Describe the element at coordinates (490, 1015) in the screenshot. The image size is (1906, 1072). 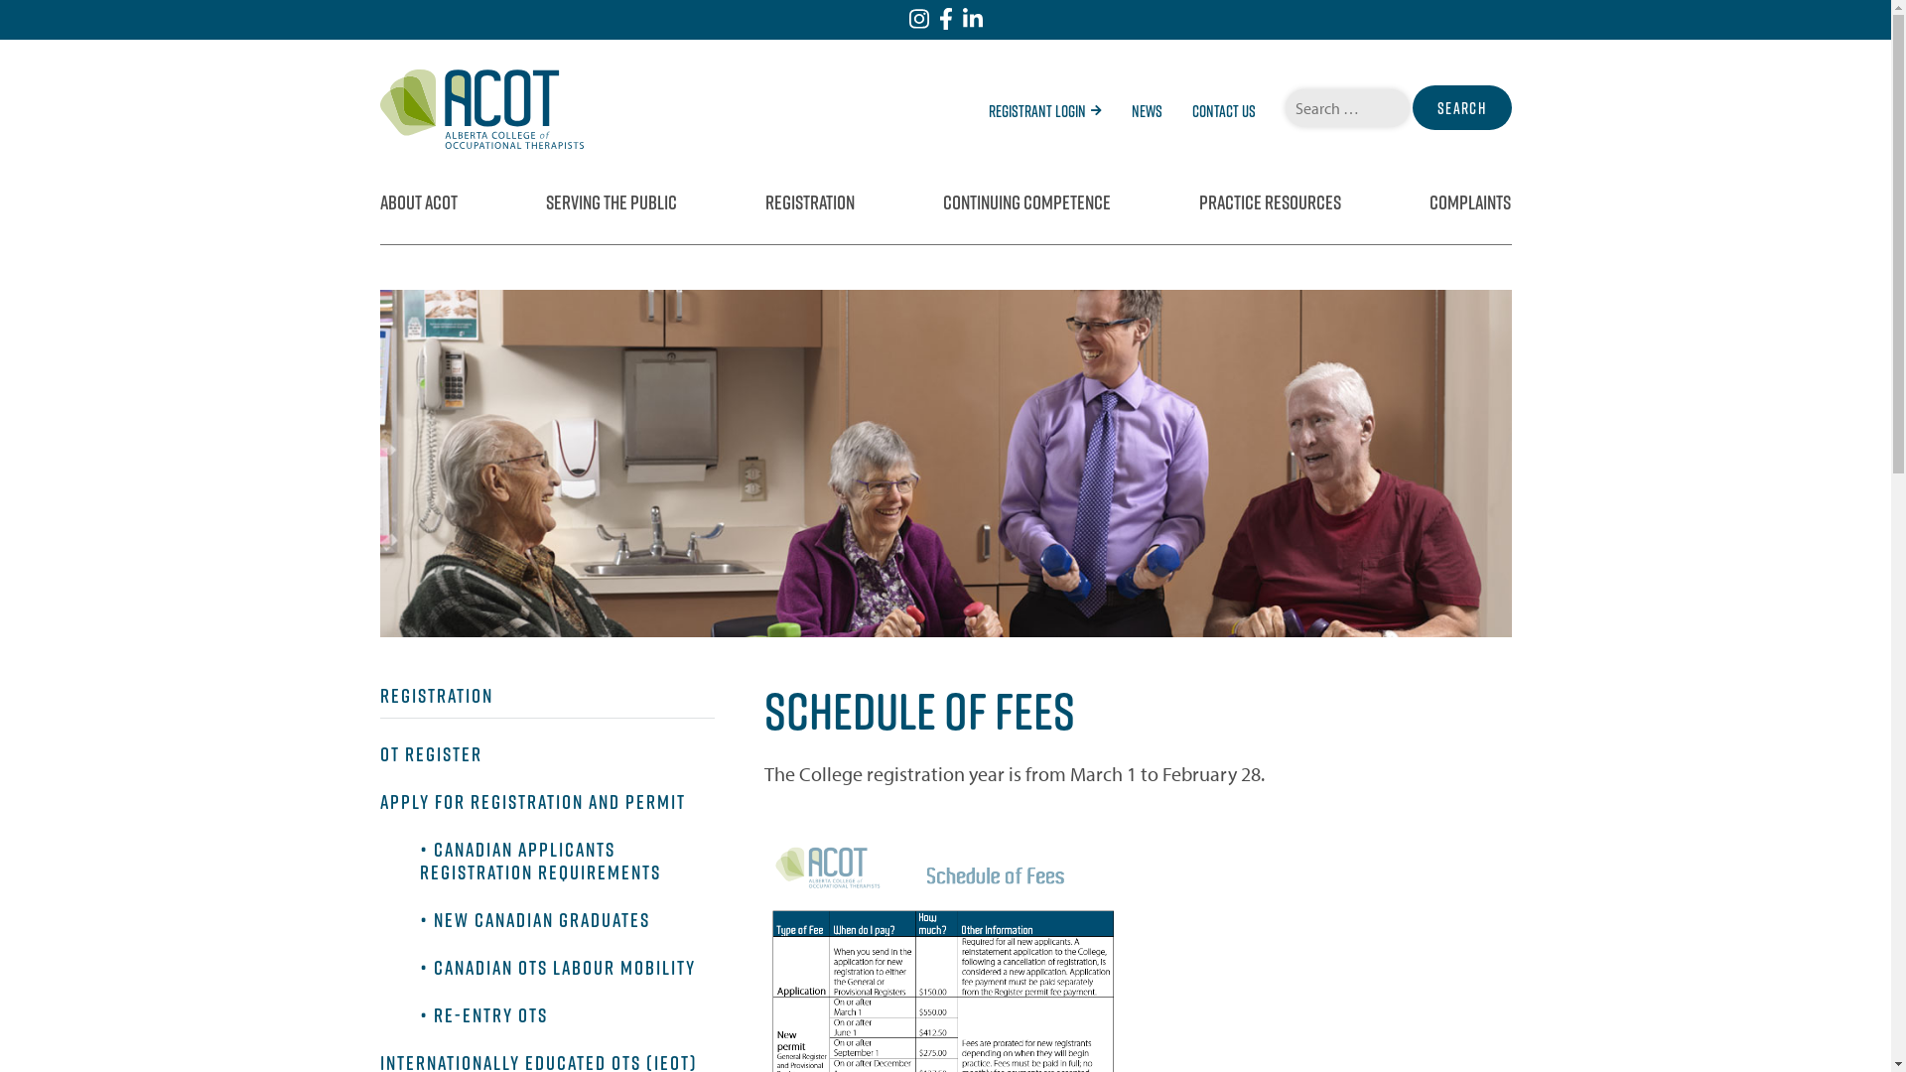
I see `RE-ENTRY OTS` at that location.